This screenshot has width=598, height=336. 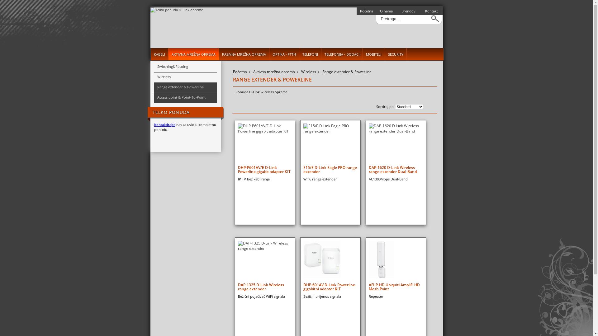 I want to click on O nama  , so click(x=387, y=11).